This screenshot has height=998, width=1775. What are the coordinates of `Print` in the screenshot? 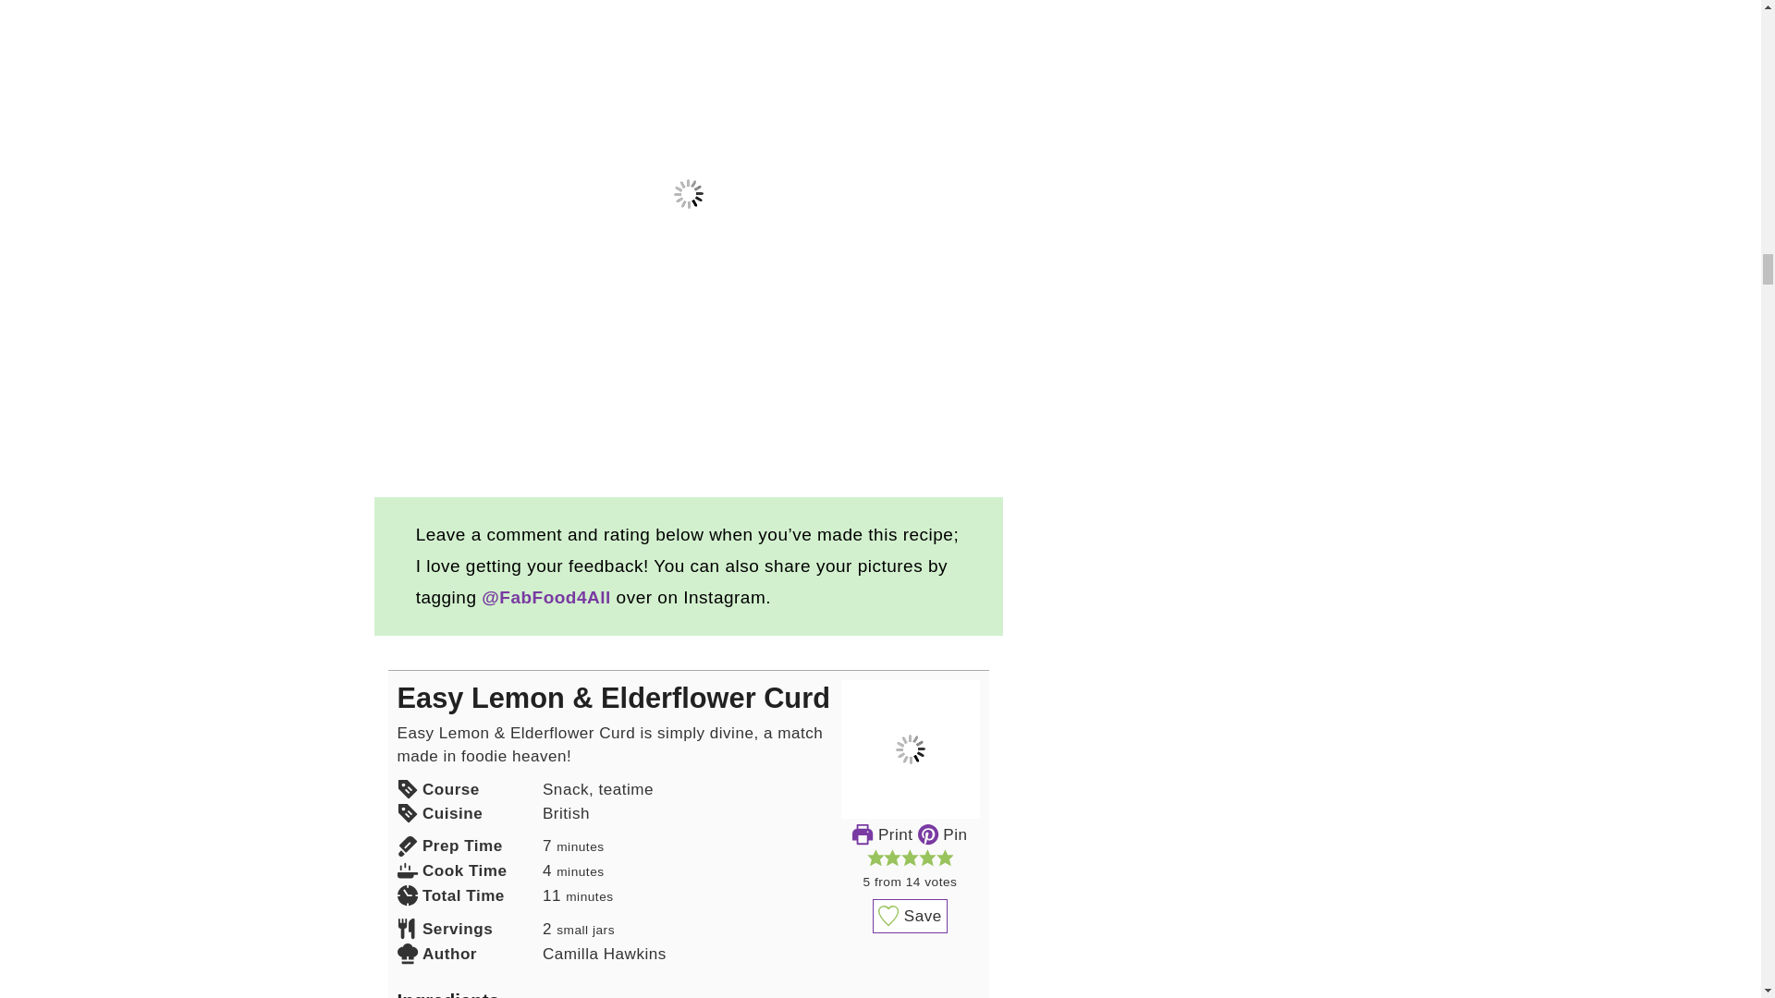 It's located at (882, 834).